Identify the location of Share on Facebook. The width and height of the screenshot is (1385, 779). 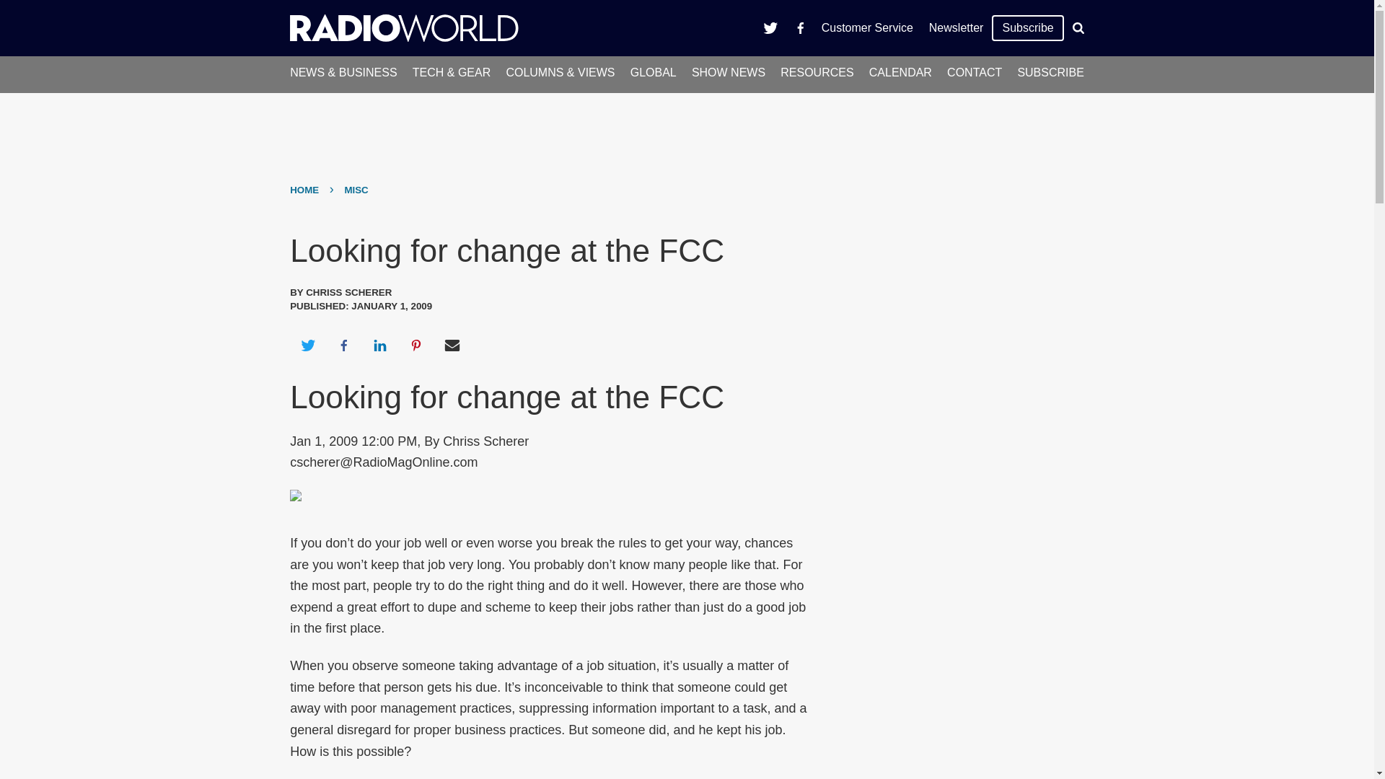
(343, 345).